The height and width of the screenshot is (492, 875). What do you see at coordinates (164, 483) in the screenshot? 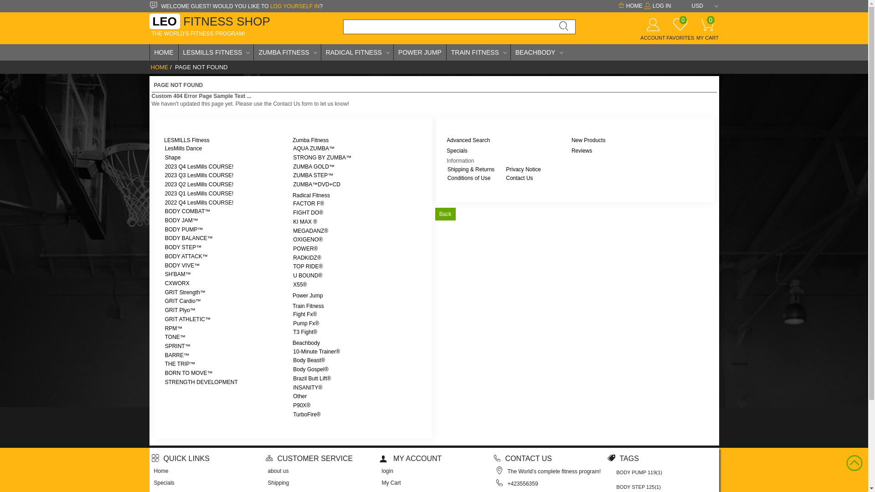
I see `Specials` at bounding box center [164, 483].